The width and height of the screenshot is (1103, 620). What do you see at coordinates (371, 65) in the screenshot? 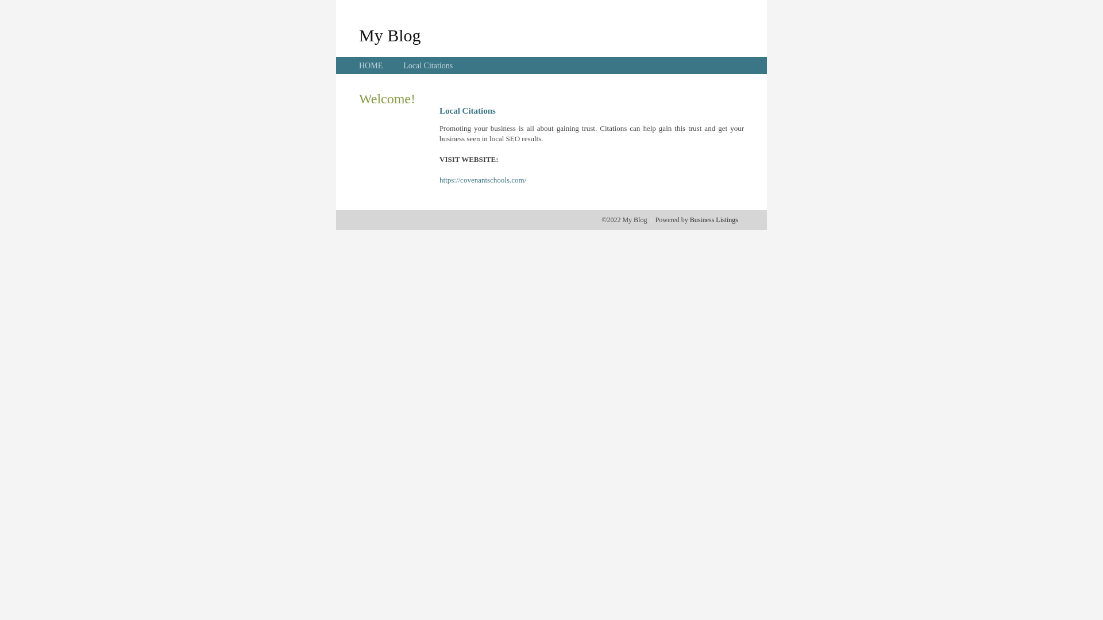
I see `HOME` at bounding box center [371, 65].